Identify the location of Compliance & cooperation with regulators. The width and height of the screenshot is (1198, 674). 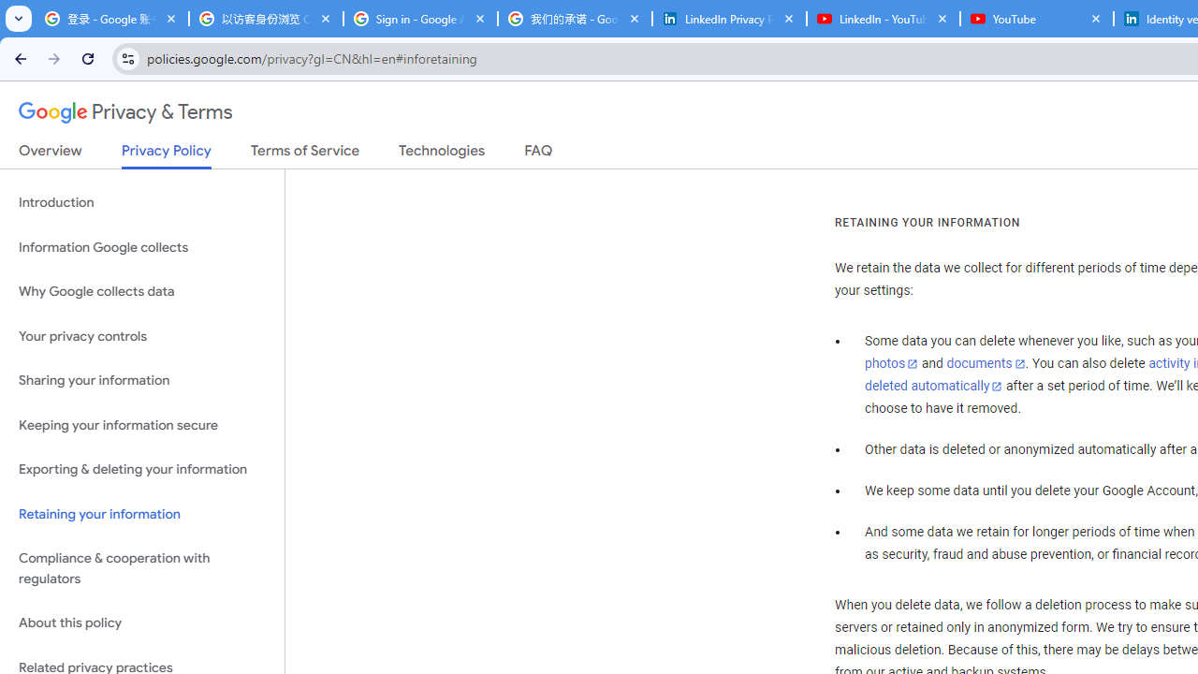
(142, 569).